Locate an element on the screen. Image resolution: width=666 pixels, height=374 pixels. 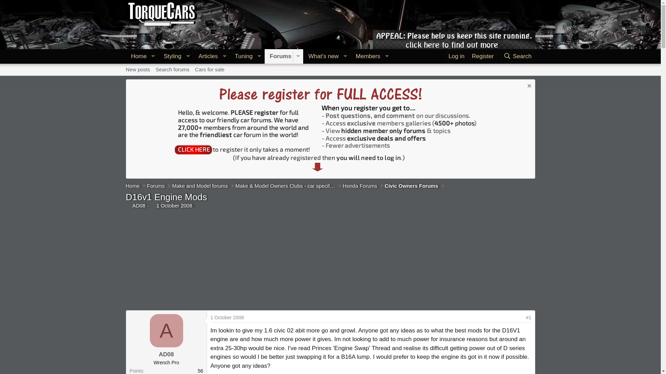
Forums is located at coordinates (517, 56).